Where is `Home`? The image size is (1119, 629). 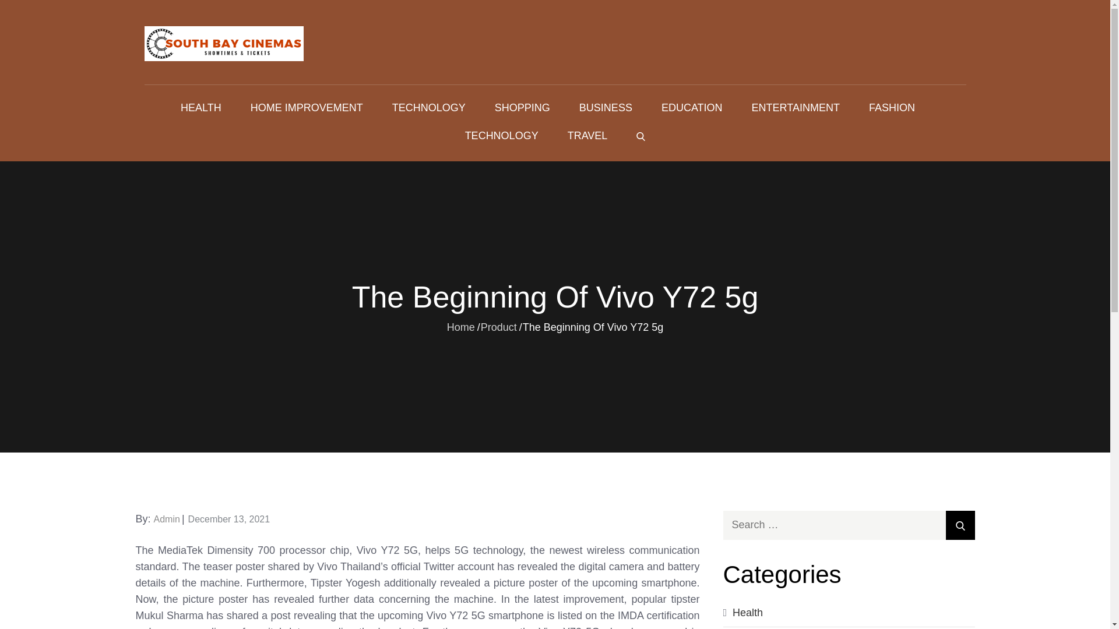
Home is located at coordinates (460, 326).